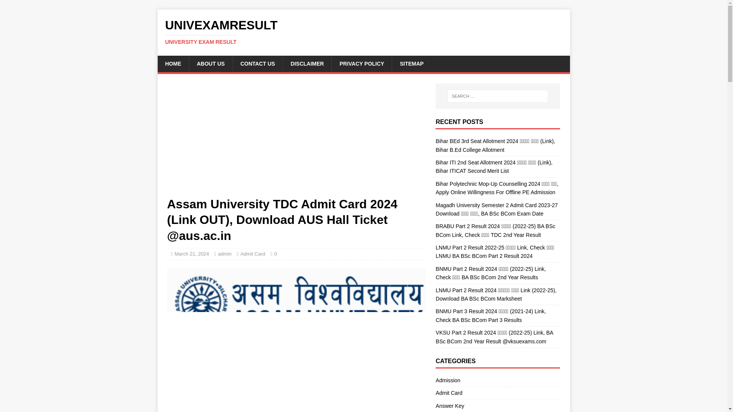  What do you see at coordinates (173, 63) in the screenshot?
I see `Advertisement` at bounding box center [173, 63].